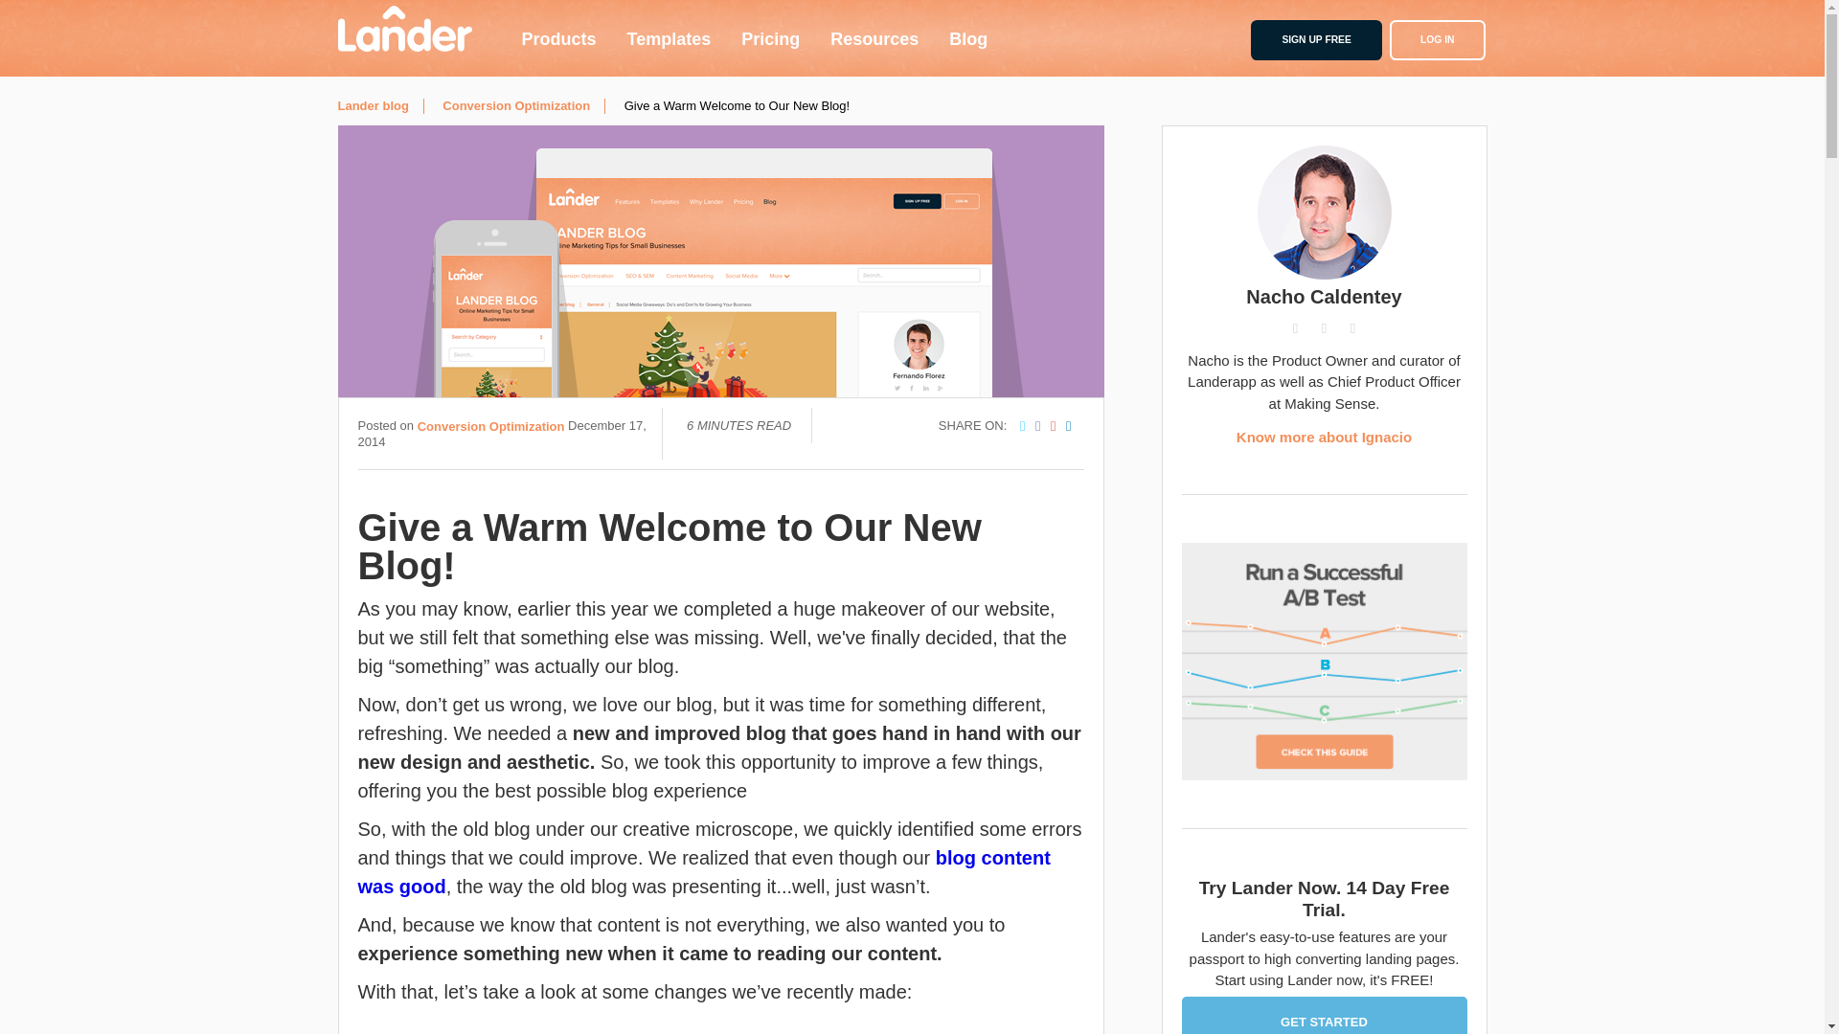 The height and width of the screenshot is (1034, 1839). Describe the element at coordinates (849, 31) in the screenshot. I see `Social Media` at that location.